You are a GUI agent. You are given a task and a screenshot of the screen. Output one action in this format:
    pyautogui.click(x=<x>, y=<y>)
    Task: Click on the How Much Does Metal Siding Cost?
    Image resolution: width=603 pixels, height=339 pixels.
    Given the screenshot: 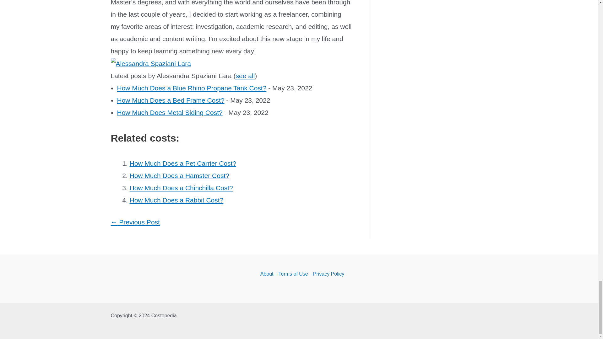 What is the action you would take?
    pyautogui.click(x=170, y=112)
    